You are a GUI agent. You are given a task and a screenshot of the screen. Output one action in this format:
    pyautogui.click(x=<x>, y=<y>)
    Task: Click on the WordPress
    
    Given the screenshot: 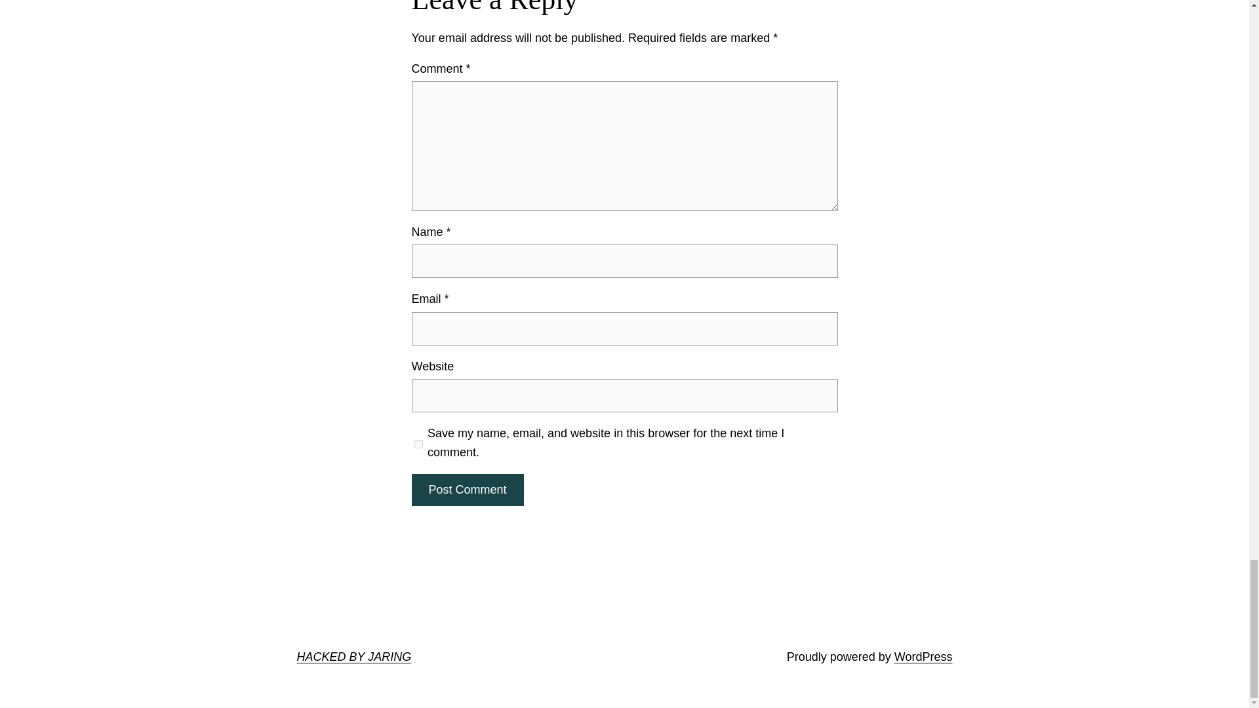 What is the action you would take?
    pyautogui.click(x=923, y=657)
    